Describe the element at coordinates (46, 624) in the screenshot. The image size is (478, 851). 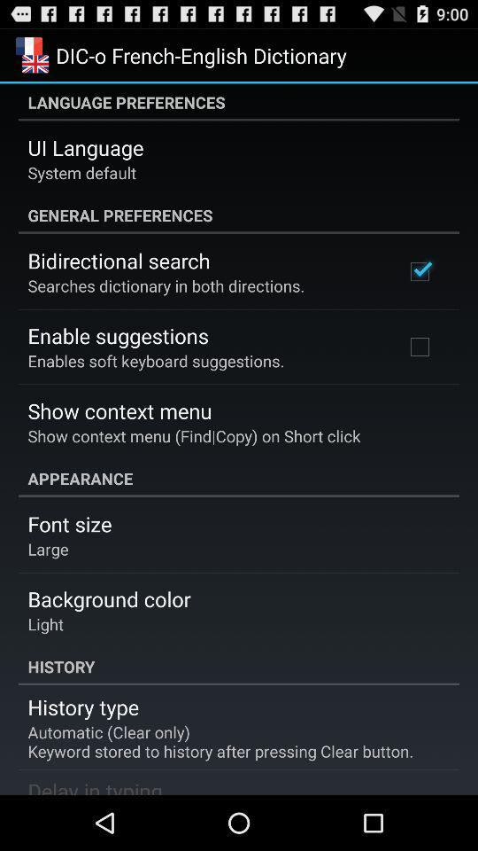
I see `scroll to the light` at that location.